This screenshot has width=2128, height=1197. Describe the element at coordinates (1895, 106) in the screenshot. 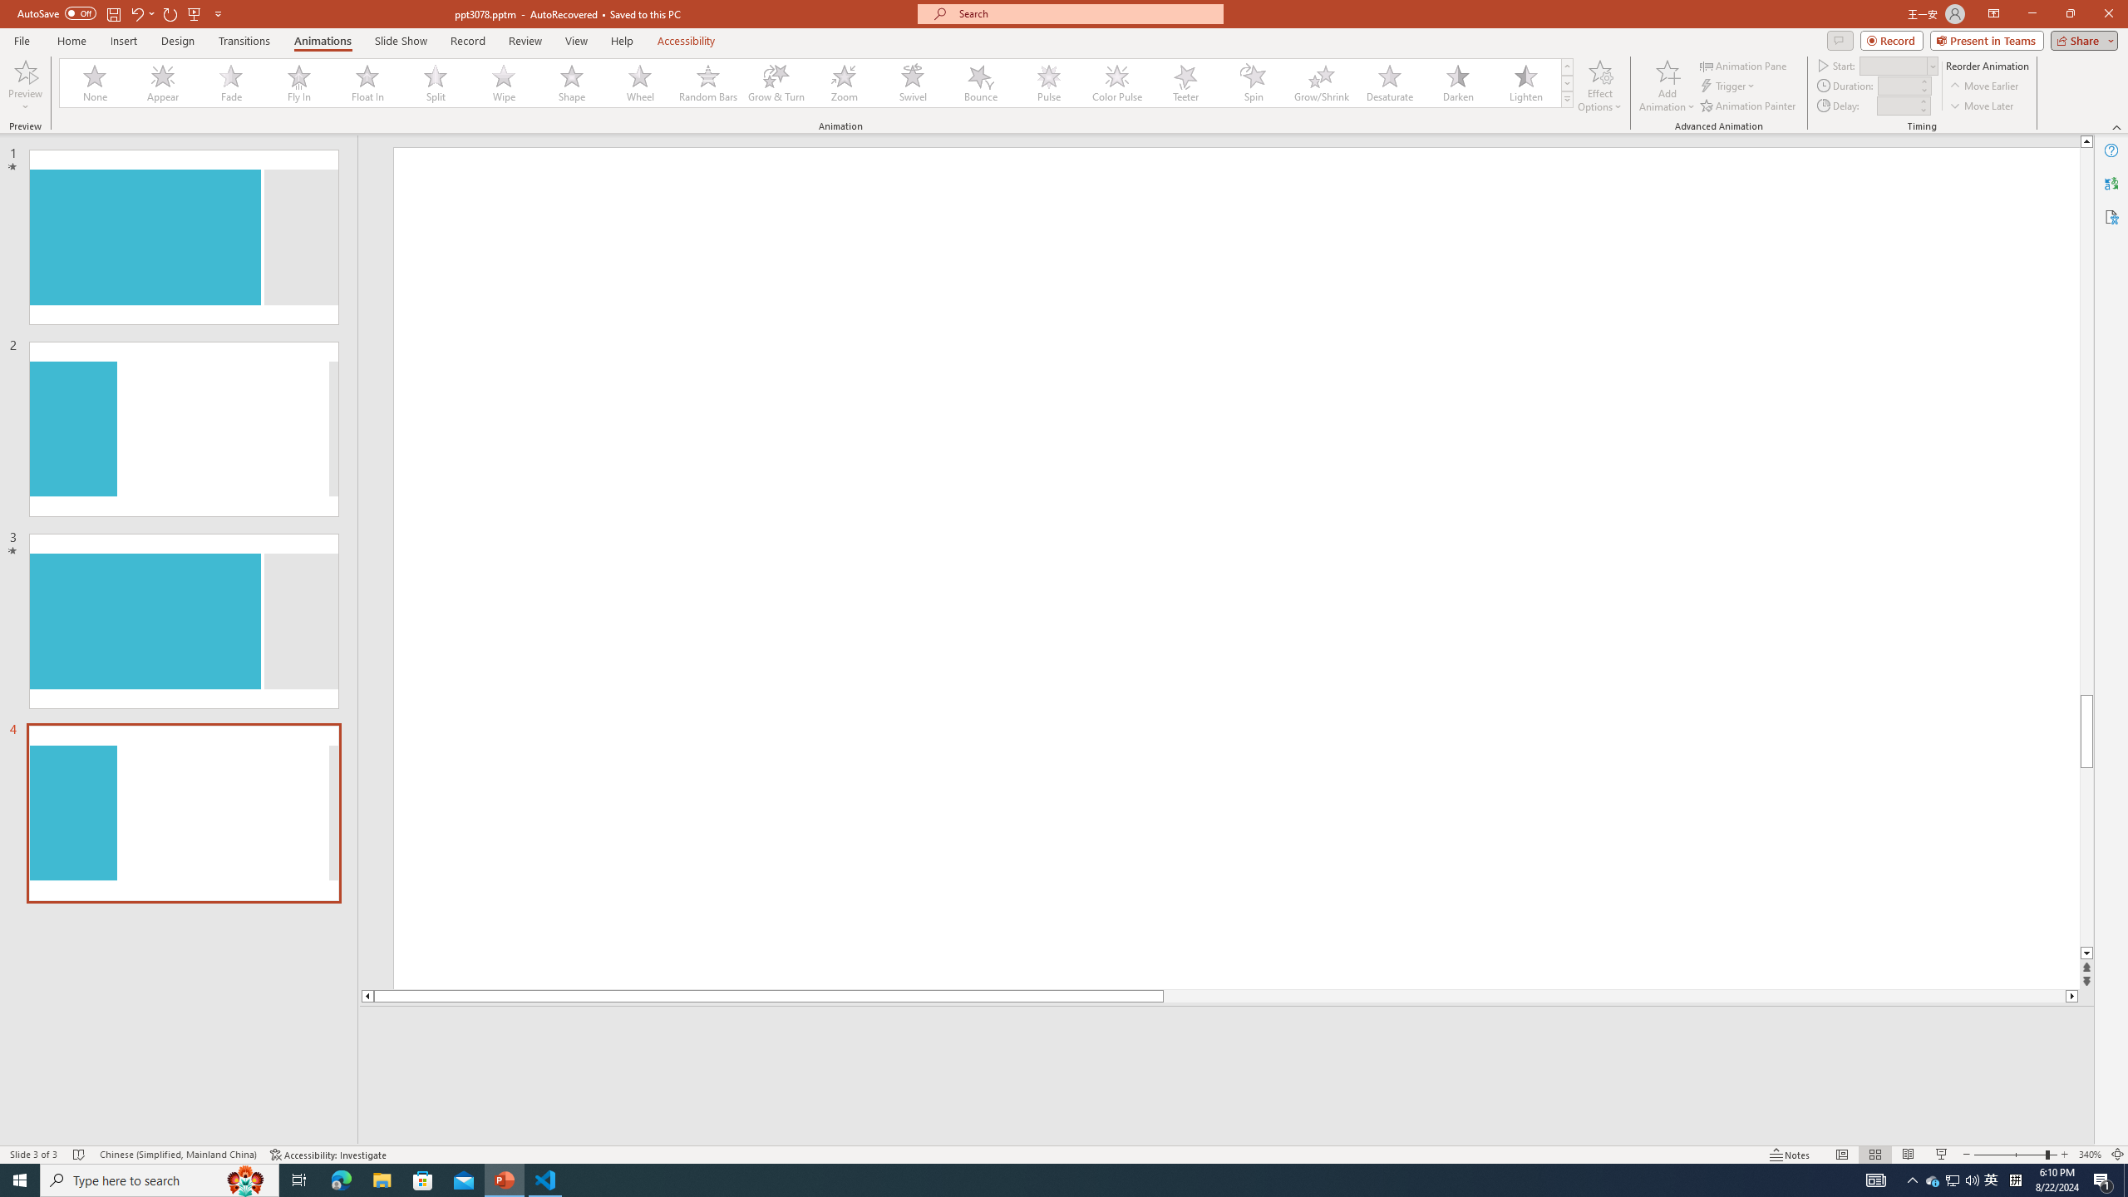

I see `Animation Delay` at that location.